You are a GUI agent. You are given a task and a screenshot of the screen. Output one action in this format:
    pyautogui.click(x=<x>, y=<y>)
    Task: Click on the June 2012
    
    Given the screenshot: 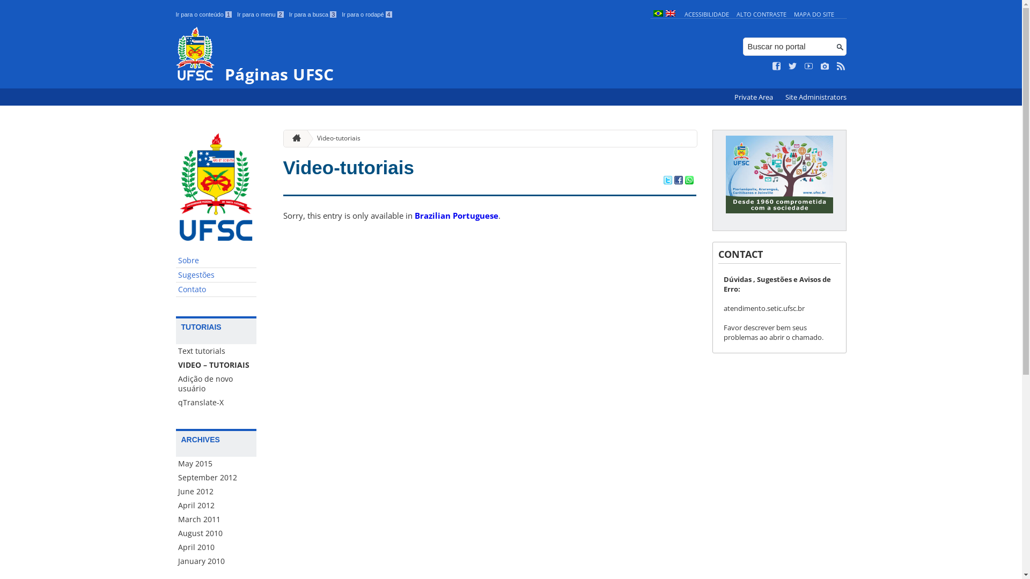 What is the action you would take?
    pyautogui.click(x=216, y=492)
    